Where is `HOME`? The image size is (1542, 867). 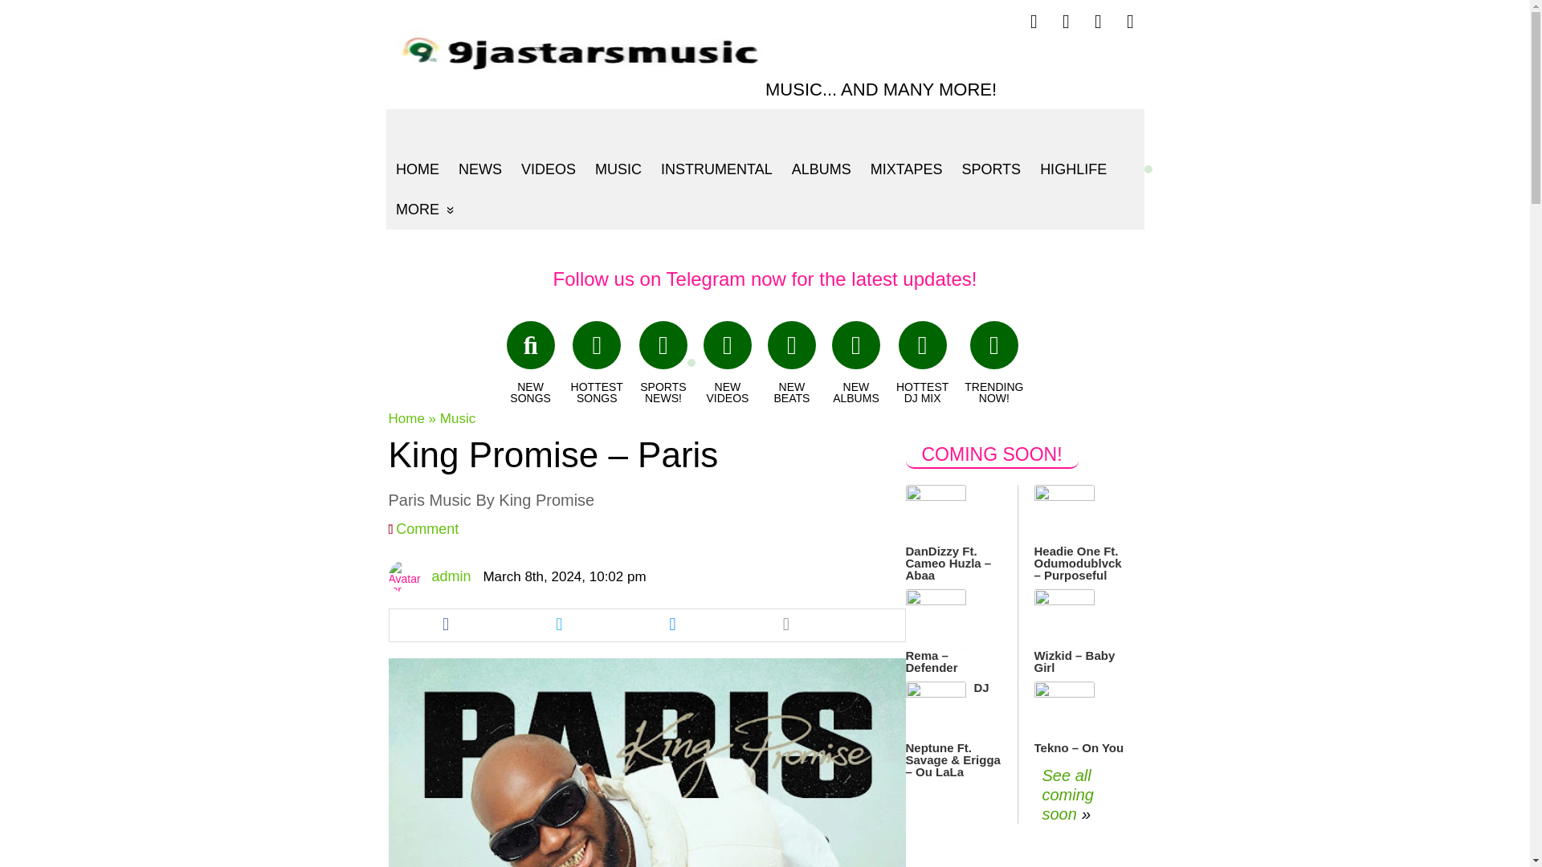
HOME is located at coordinates (417, 169).